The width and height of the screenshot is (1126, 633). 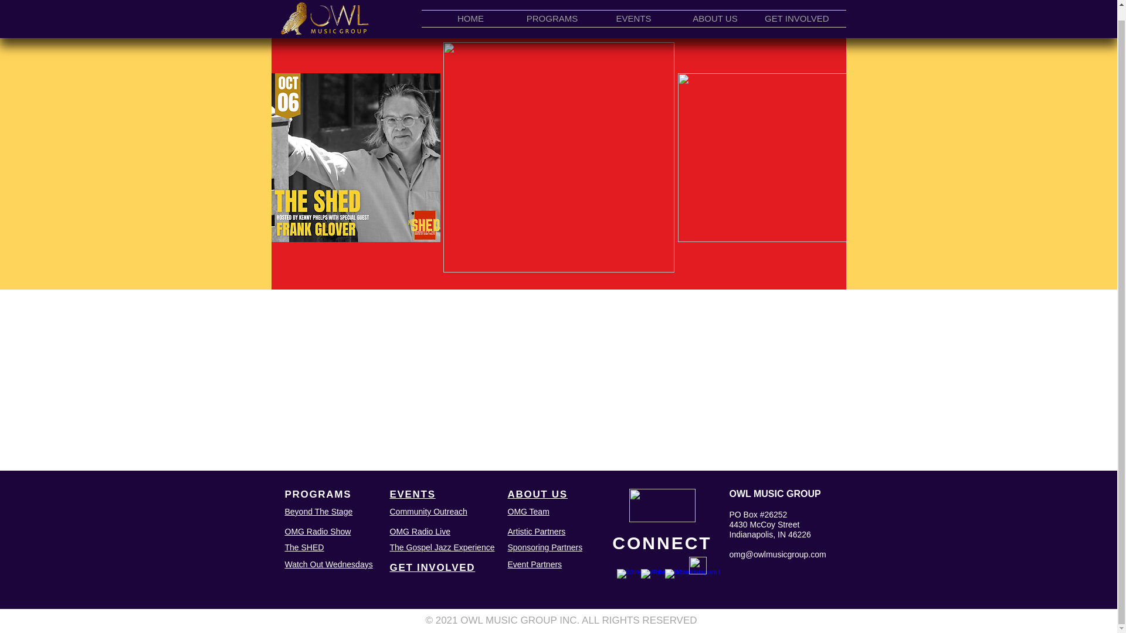 I want to click on OMG Radio Show, so click(x=318, y=531).